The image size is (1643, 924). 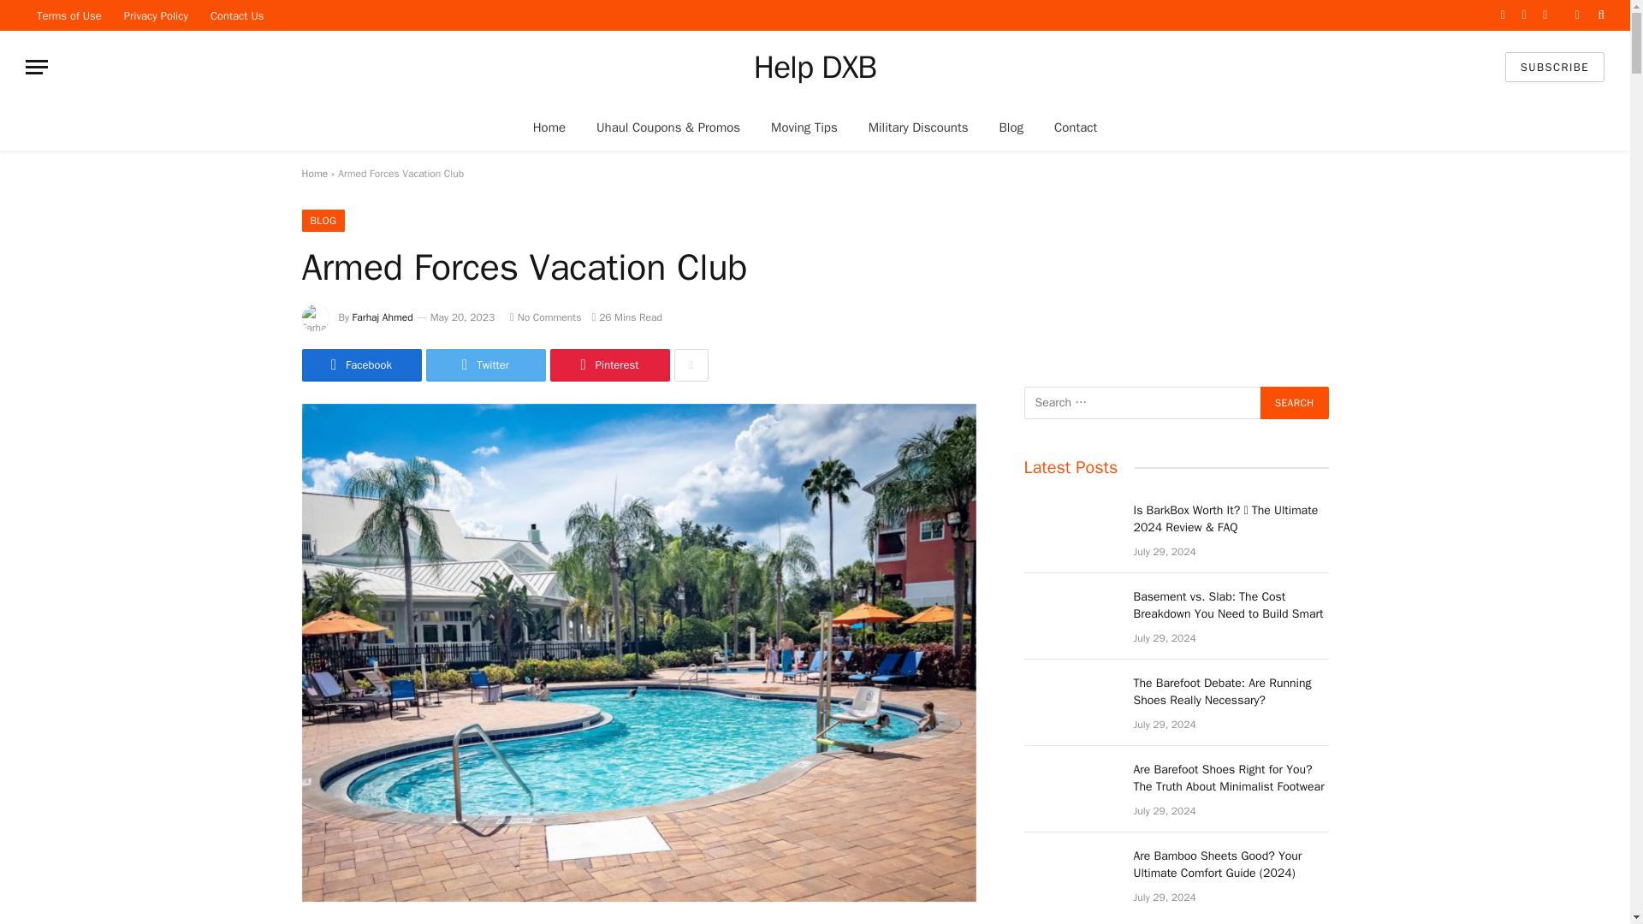 What do you see at coordinates (323, 221) in the screenshot?
I see `BLOG` at bounding box center [323, 221].